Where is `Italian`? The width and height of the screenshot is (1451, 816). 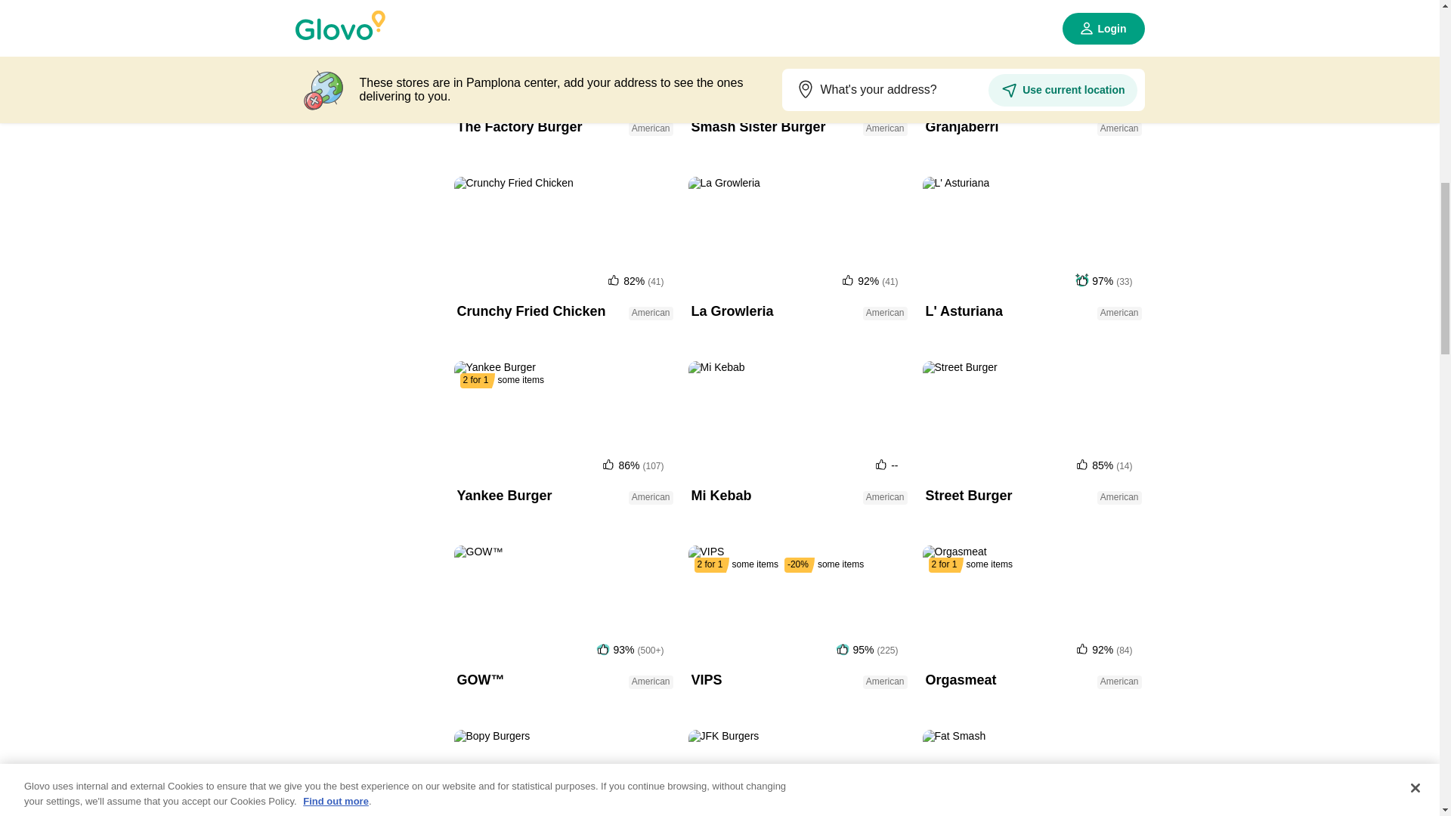 Italian is located at coordinates (367, 139).